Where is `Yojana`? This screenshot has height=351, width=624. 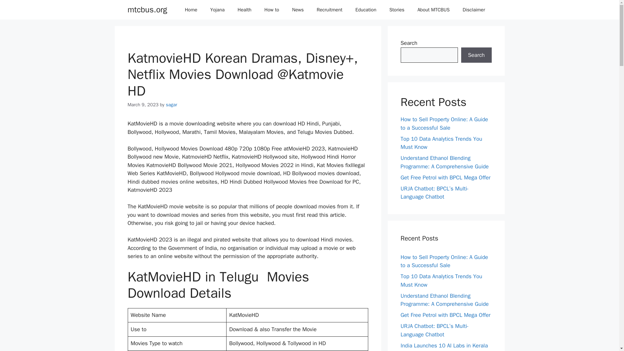 Yojana is located at coordinates (217, 10).